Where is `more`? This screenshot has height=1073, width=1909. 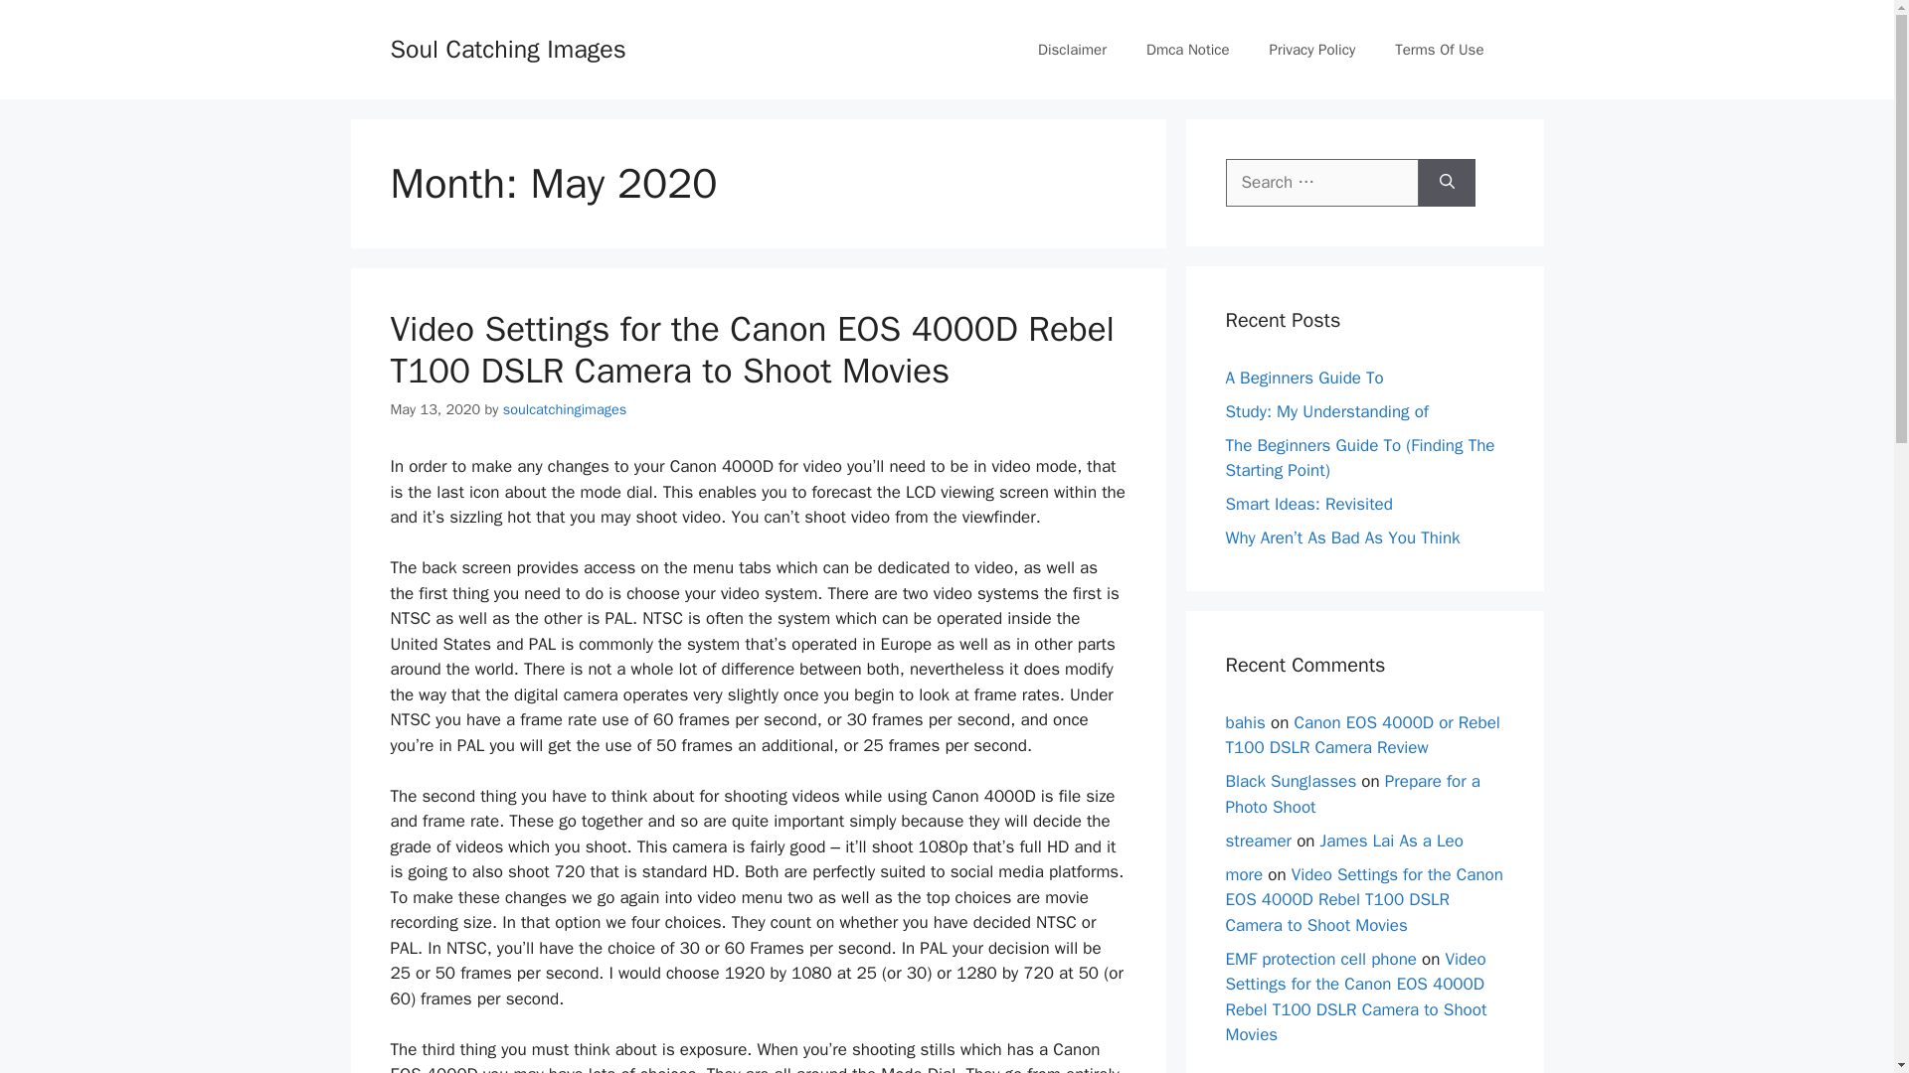
more is located at coordinates (1243, 874).